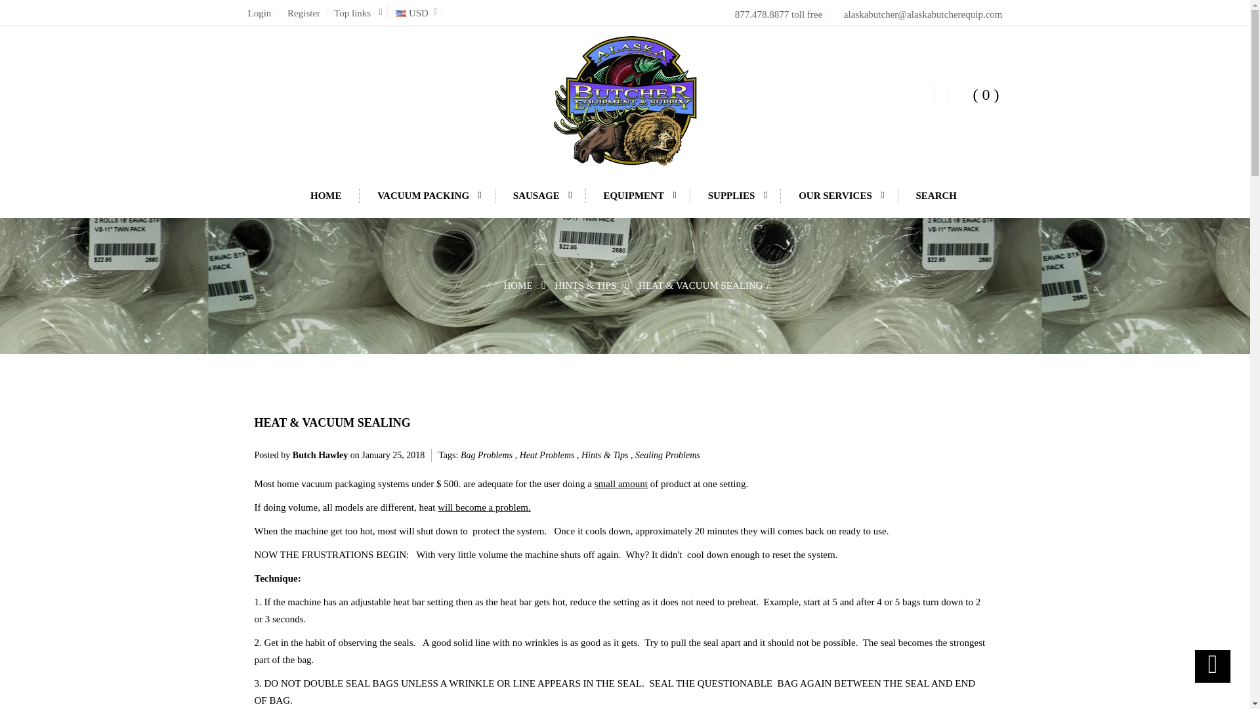 Image resolution: width=1260 pixels, height=709 pixels. Describe the element at coordinates (260, 13) in the screenshot. I see `Login` at that location.